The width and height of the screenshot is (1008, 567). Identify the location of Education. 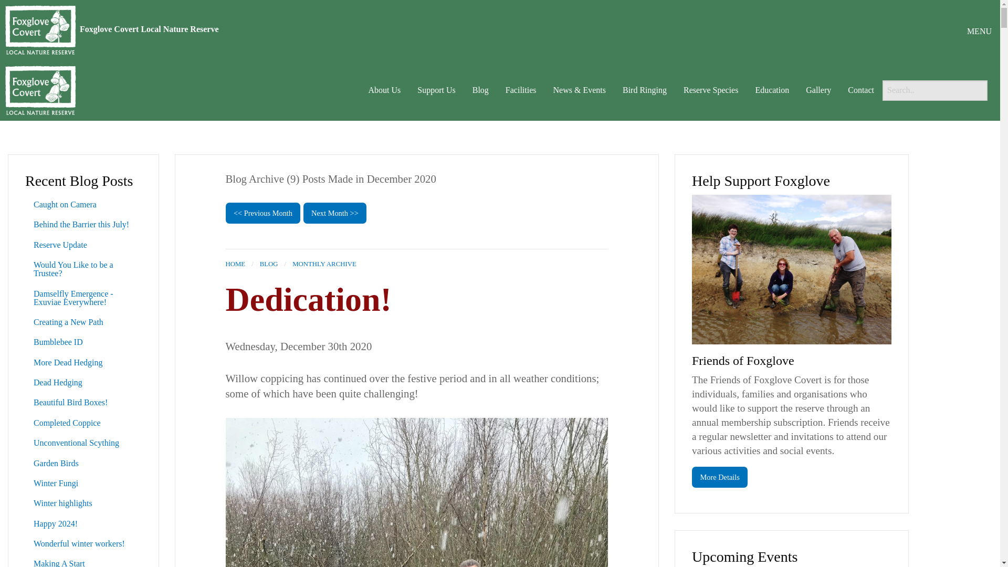
(772, 90).